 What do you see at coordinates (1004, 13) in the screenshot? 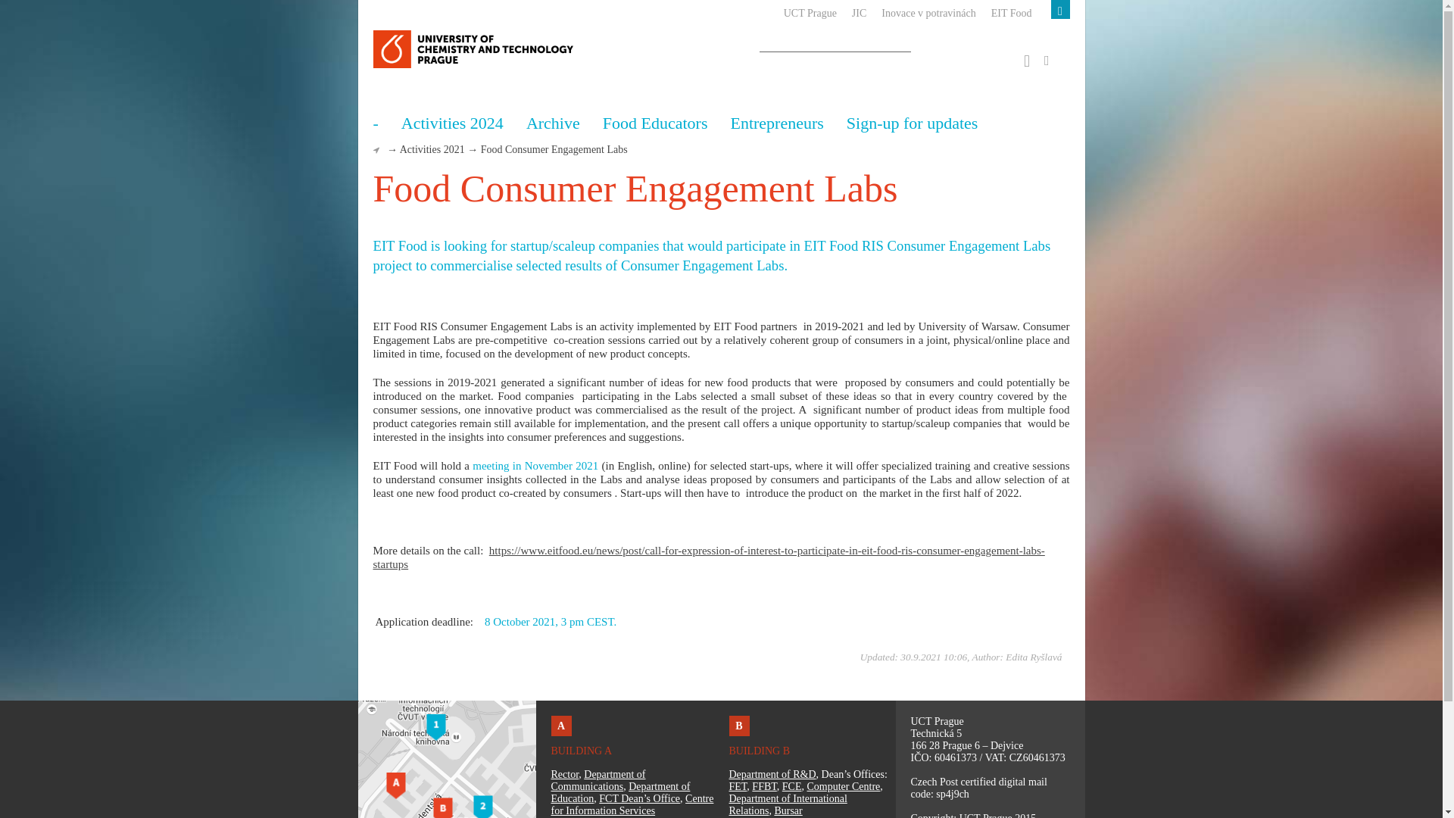
I see `EIT Food` at bounding box center [1004, 13].